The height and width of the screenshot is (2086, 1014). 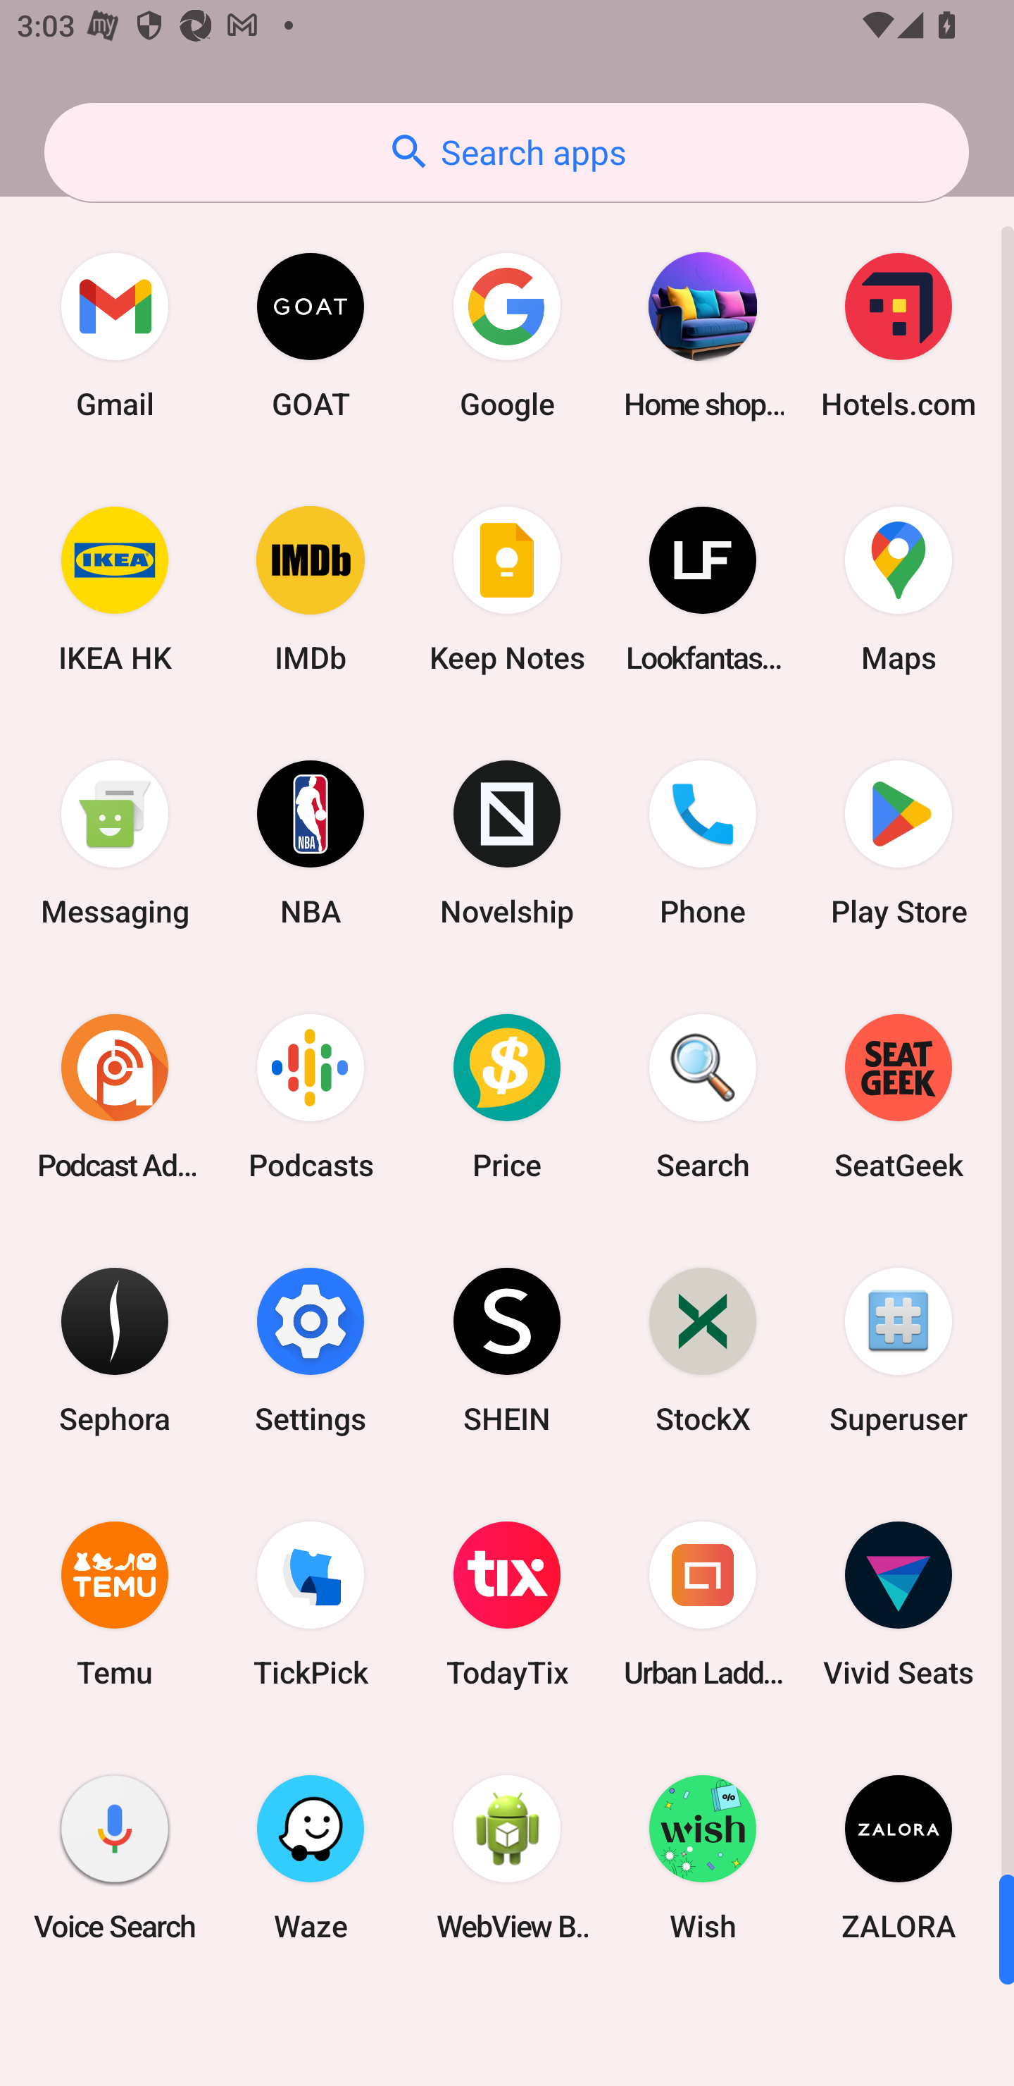 What do you see at coordinates (899, 1857) in the screenshot?
I see `ZALORA` at bounding box center [899, 1857].